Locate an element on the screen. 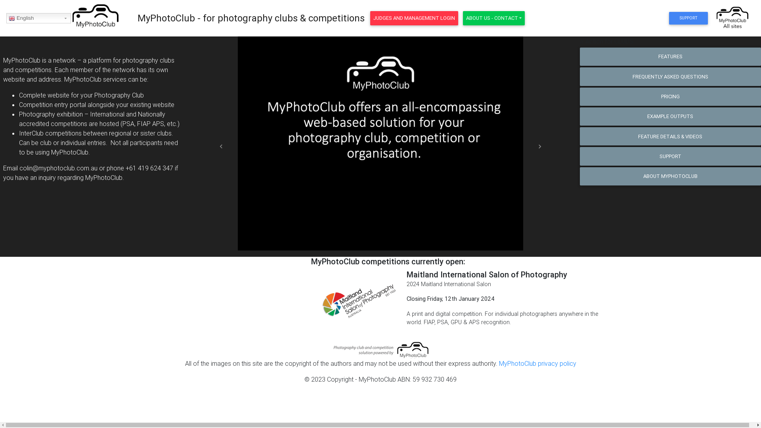 The image size is (761, 428). ABOUT US - CONTACT is located at coordinates (494, 18).